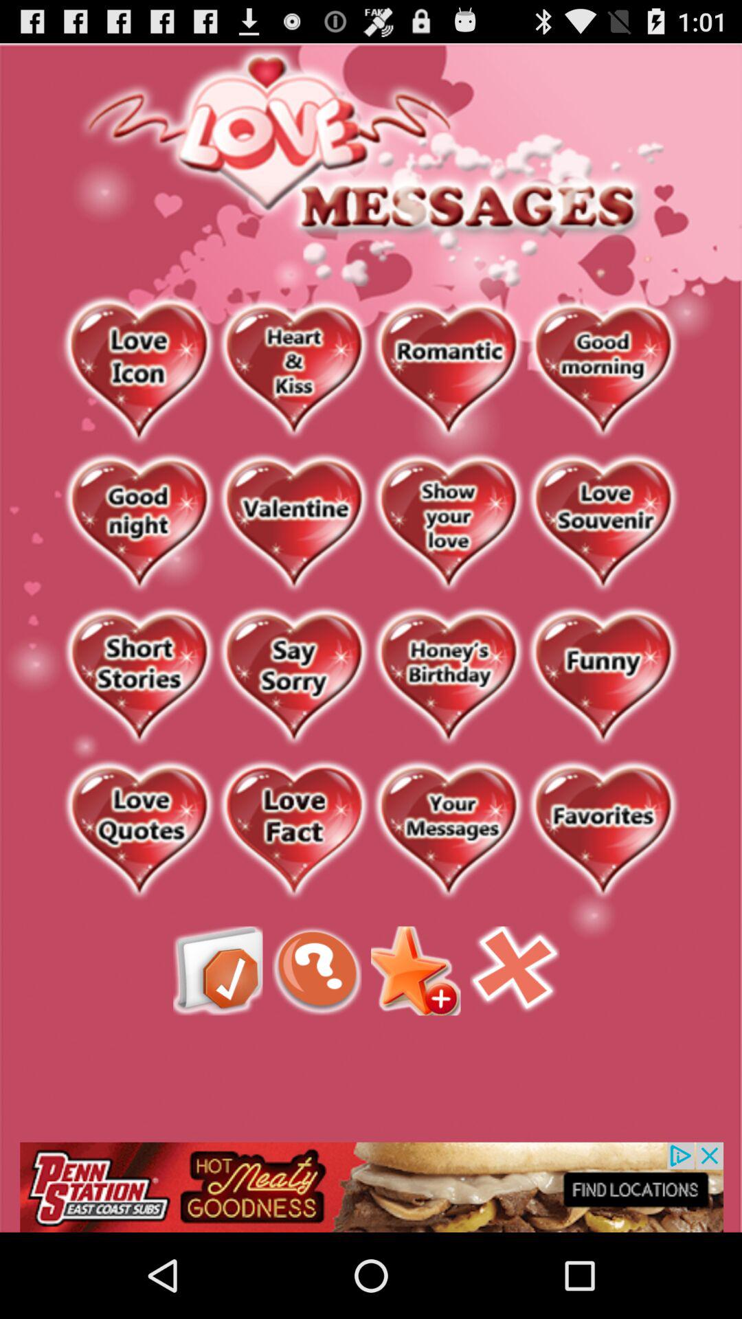  I want to click on help option, so click(317, 971).